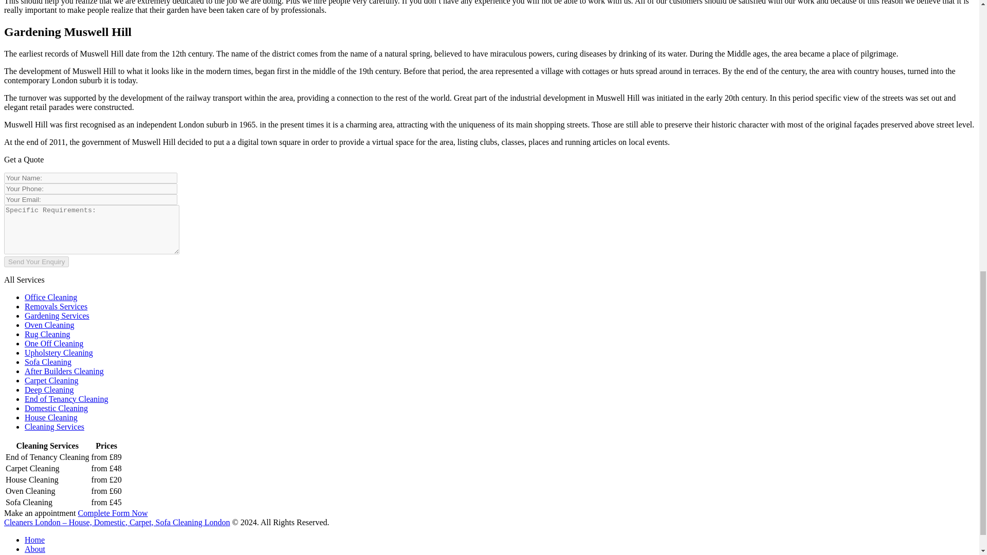  Describe the element at coordinates (35, 549) in the screenshot. I see `About` at that location.